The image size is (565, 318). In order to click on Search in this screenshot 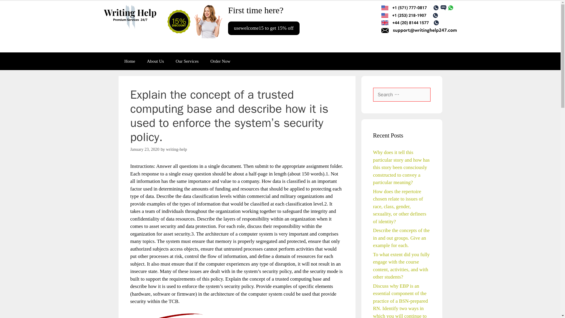, I will do `click(14, 7)`.